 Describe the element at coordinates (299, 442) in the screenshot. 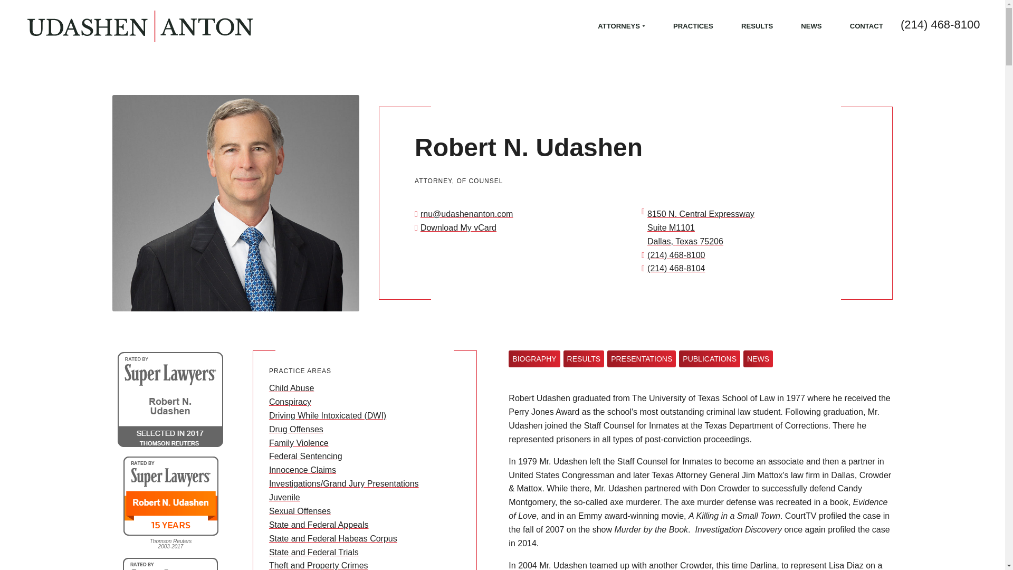

I see `Family Violence` at that location.